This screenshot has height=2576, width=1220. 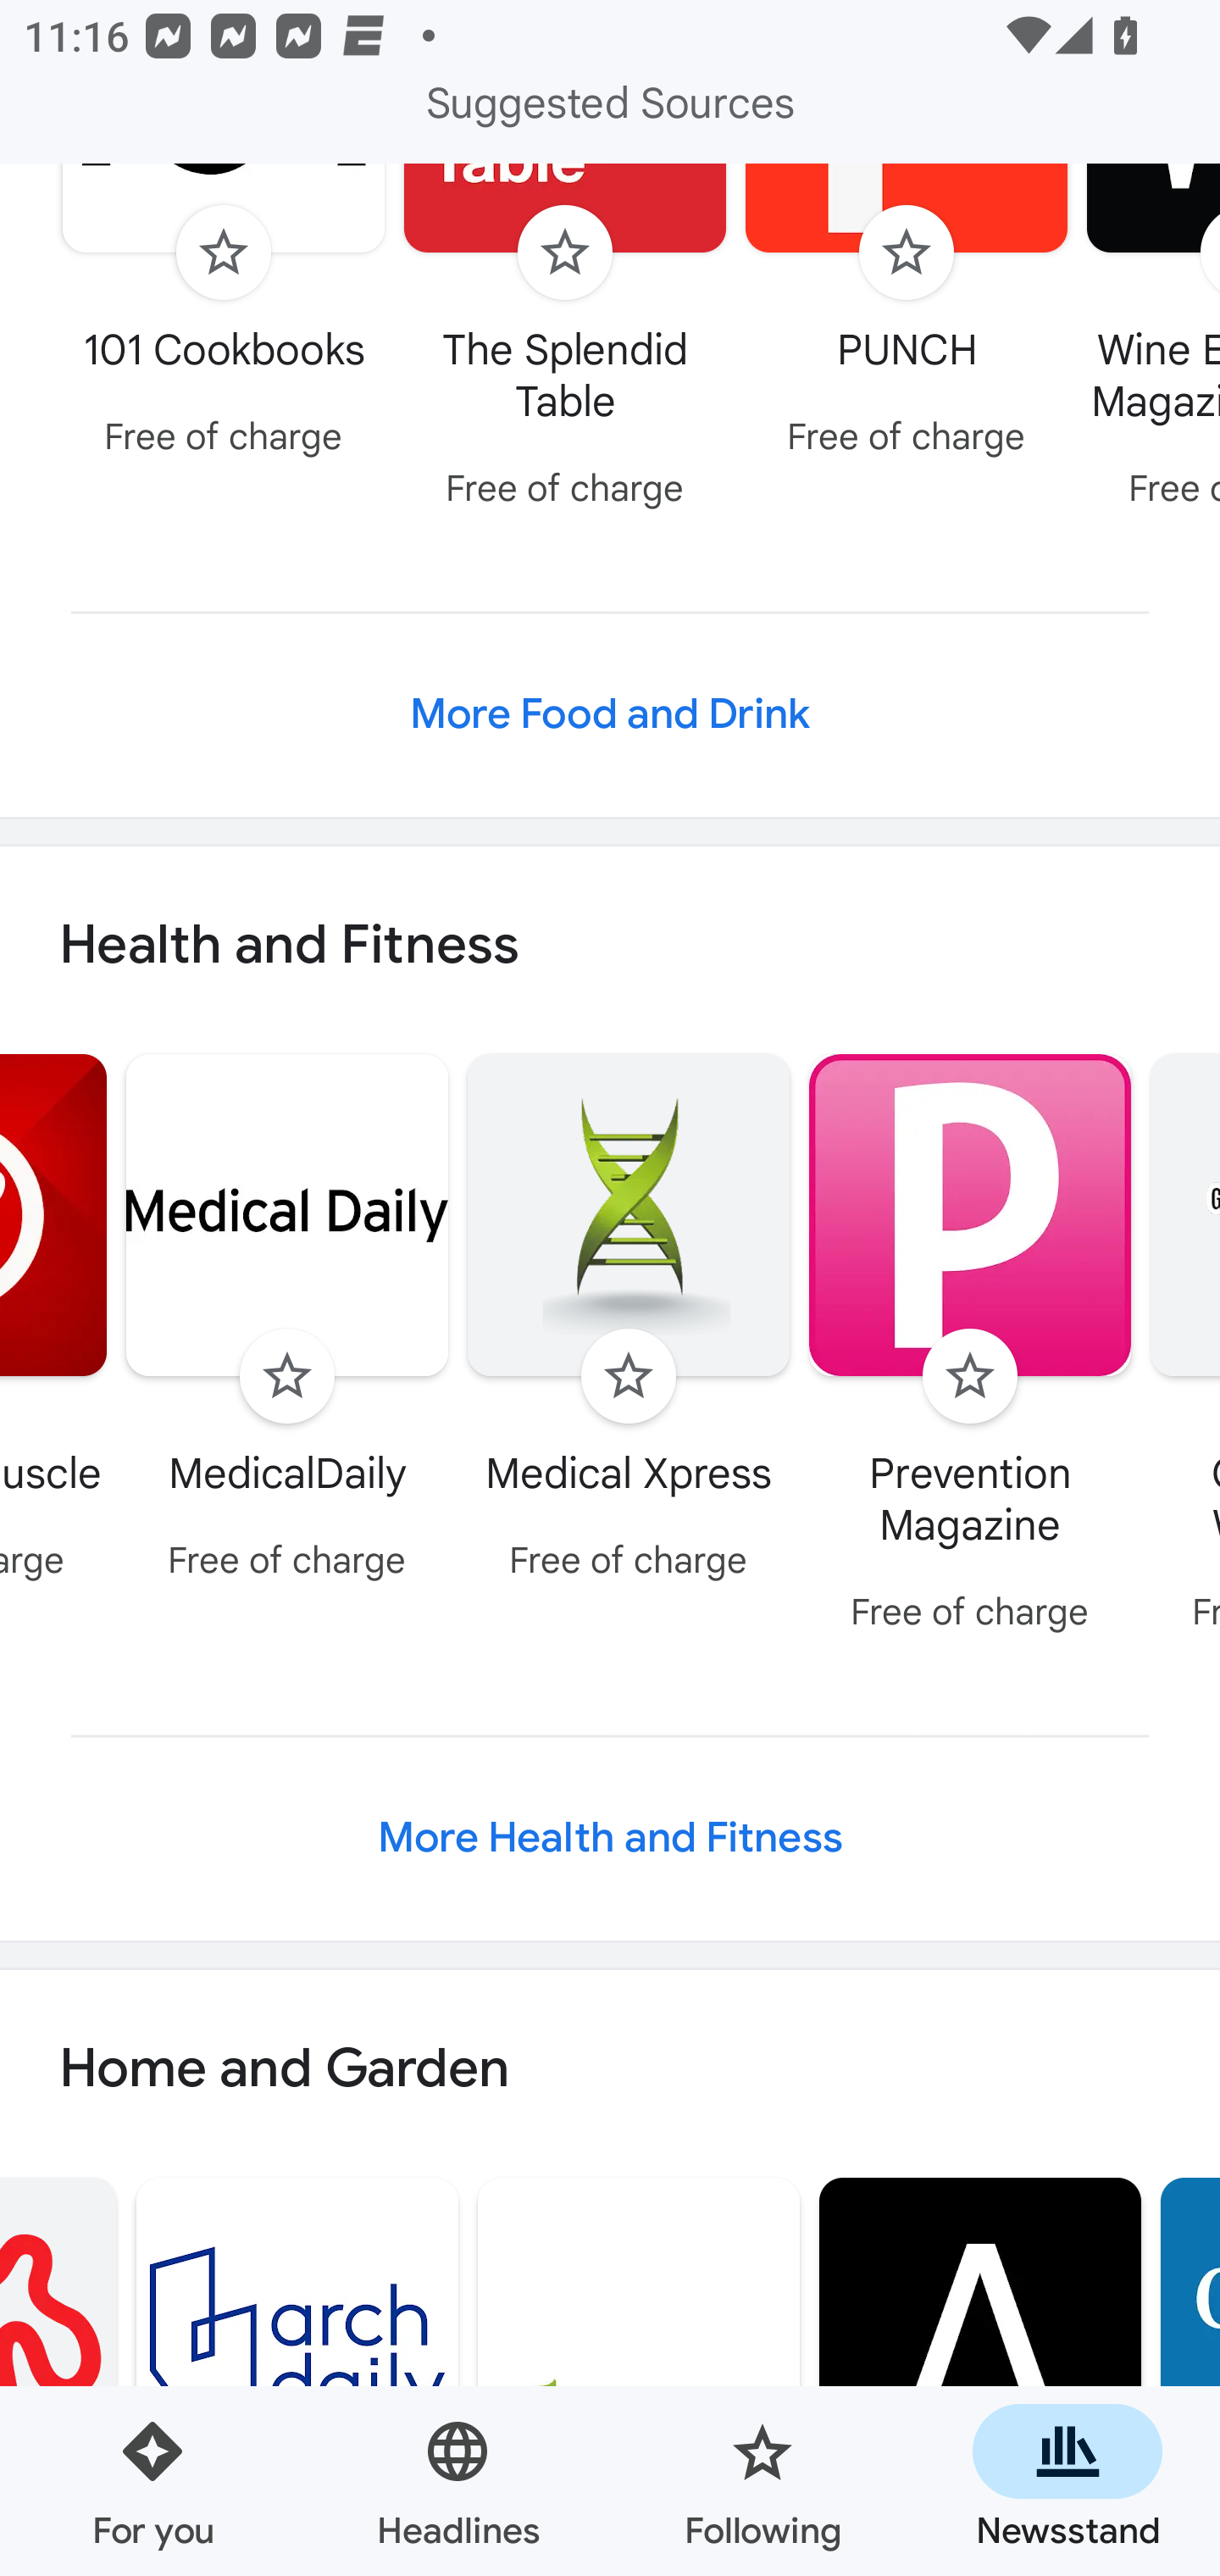 I want to click on Follow, so click(x=223, y=253).